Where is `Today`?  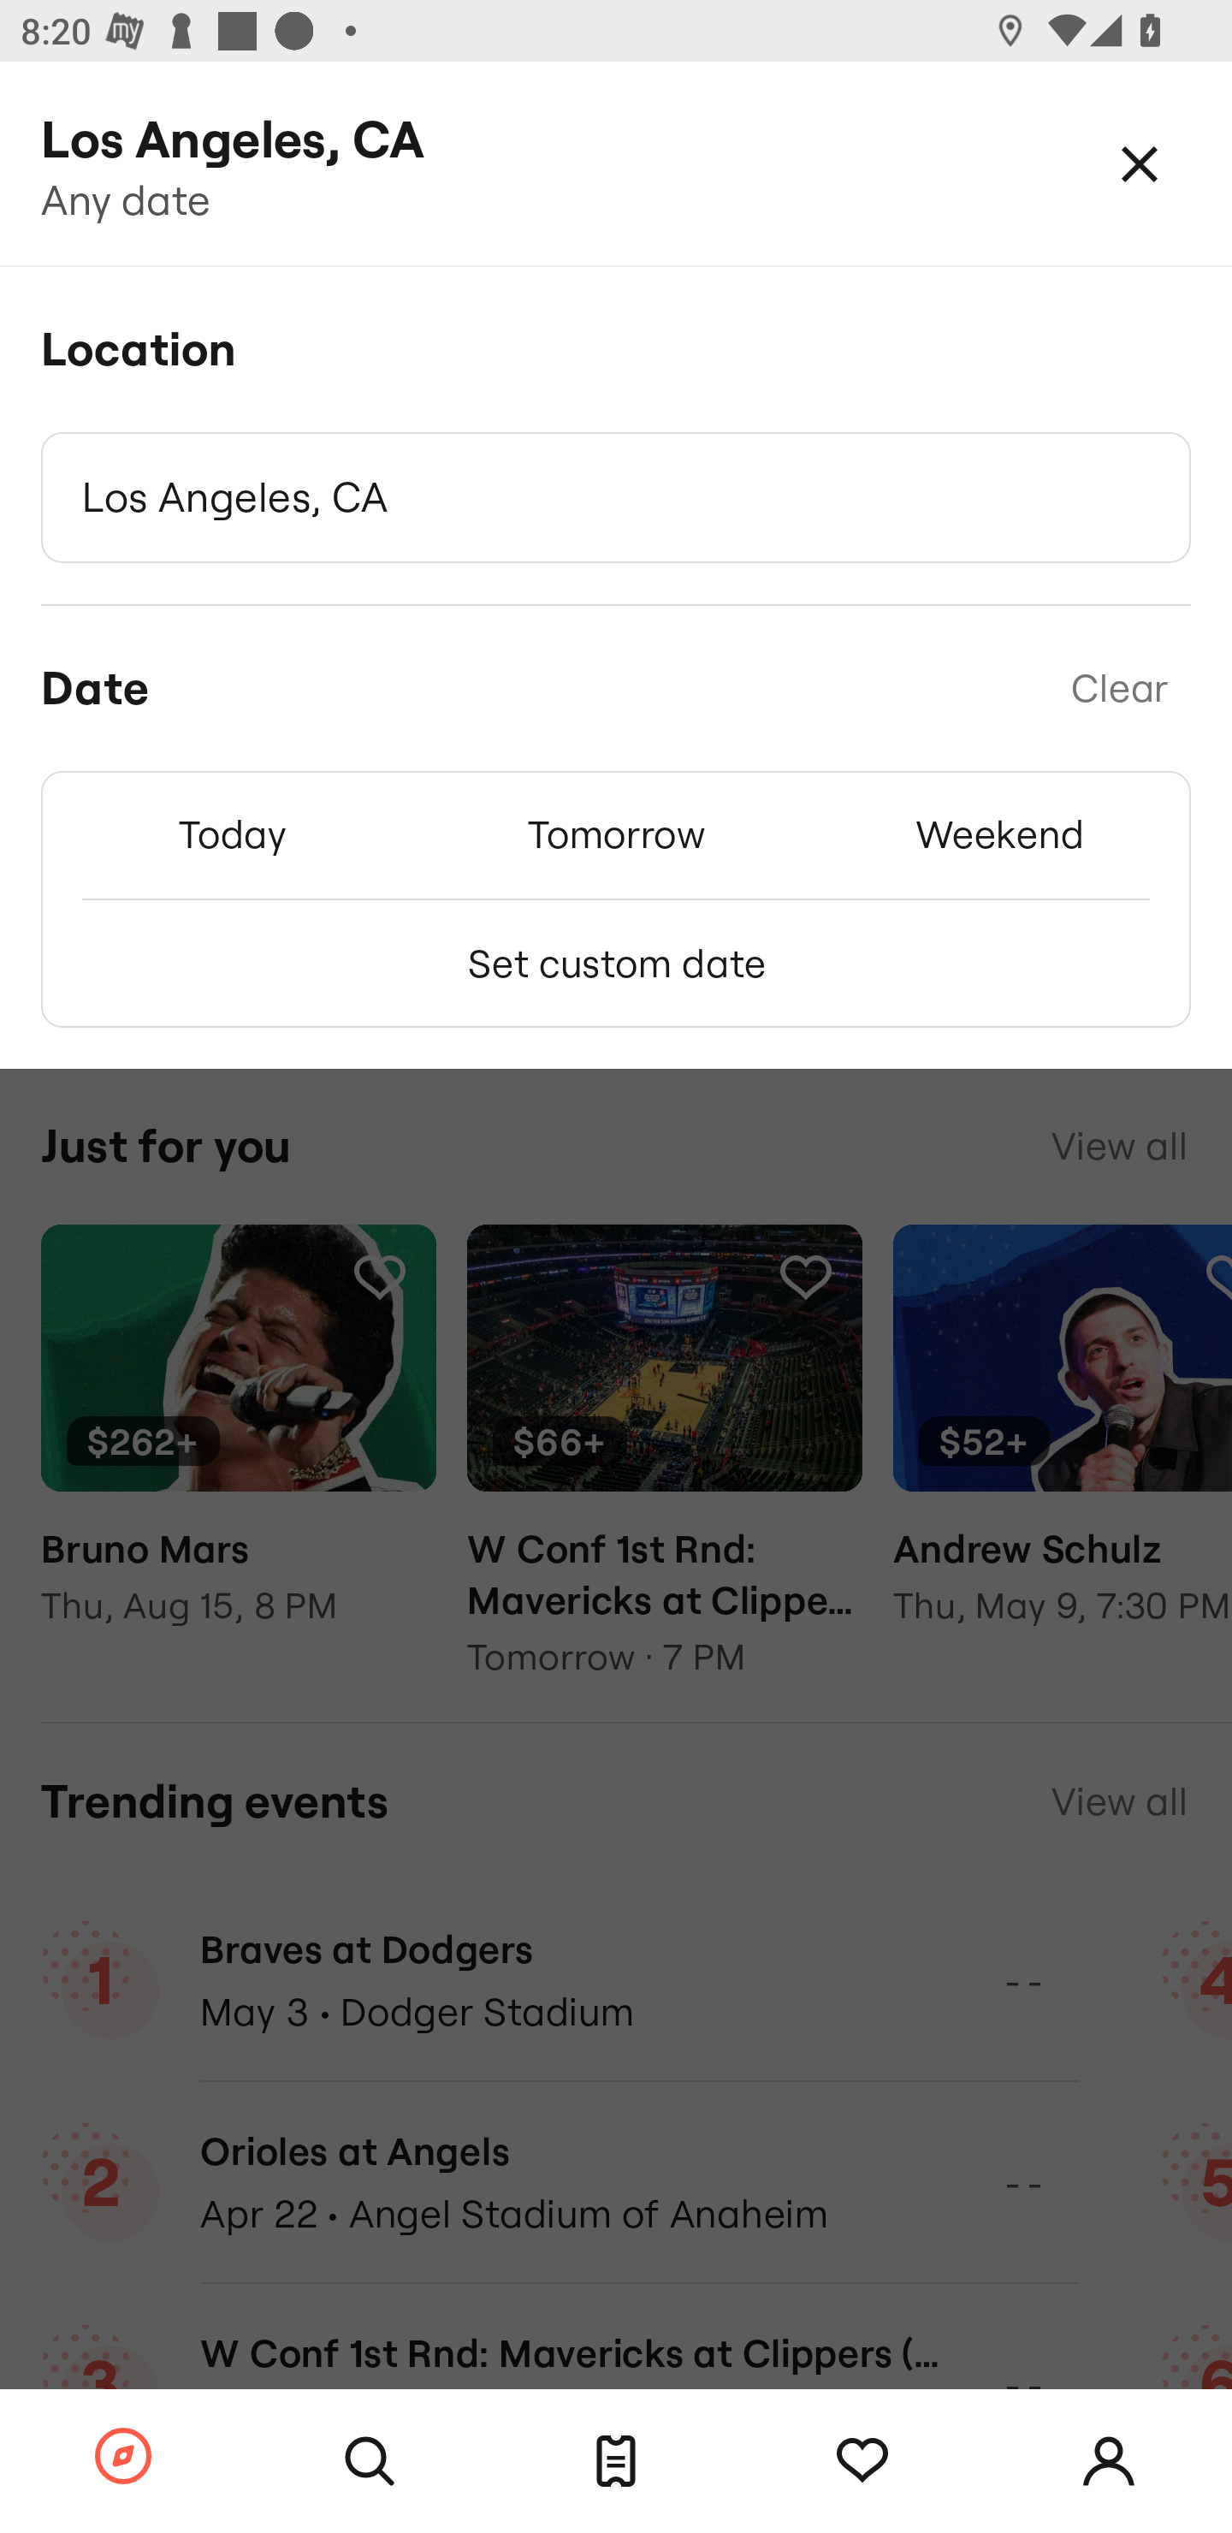
Today is located at coordinates (232, 833).